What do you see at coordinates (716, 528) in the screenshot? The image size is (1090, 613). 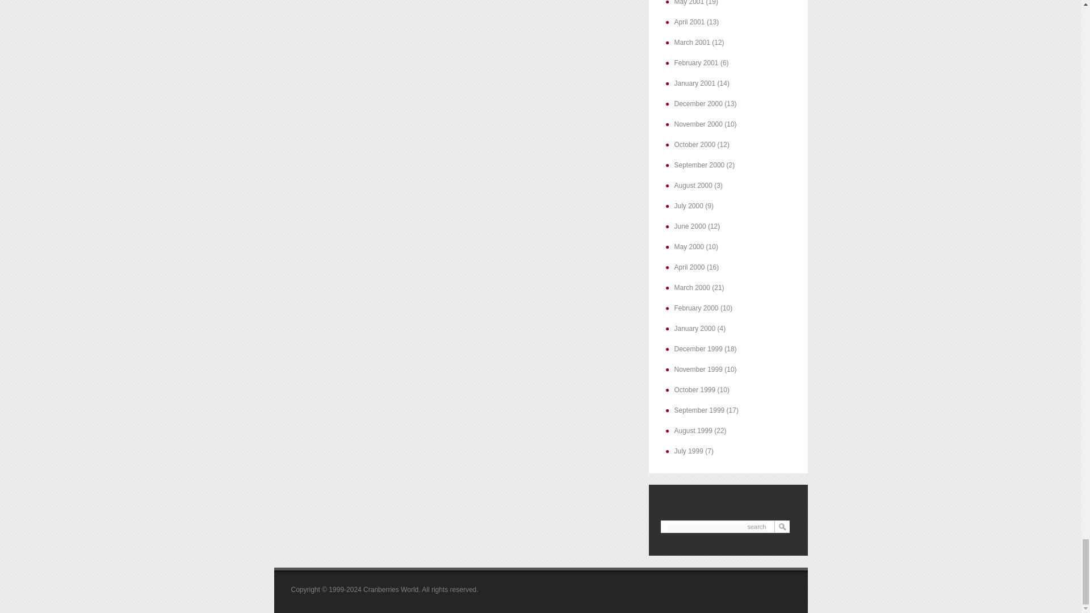 I see `search` at bounding box center [716, 528].